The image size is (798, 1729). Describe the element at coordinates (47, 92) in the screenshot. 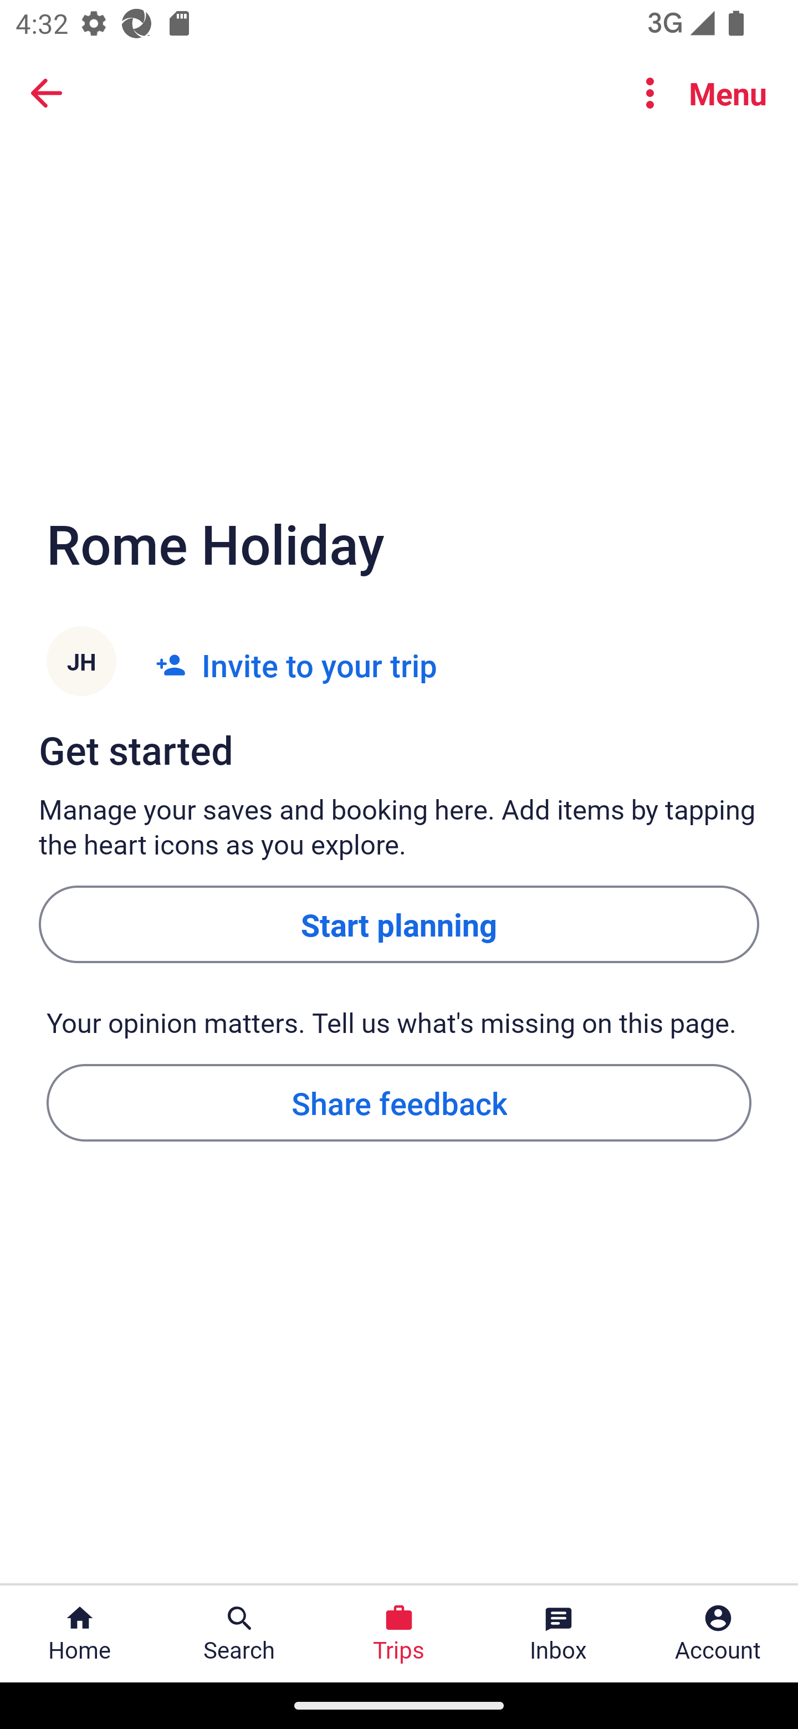

I see `BACK` at that location.